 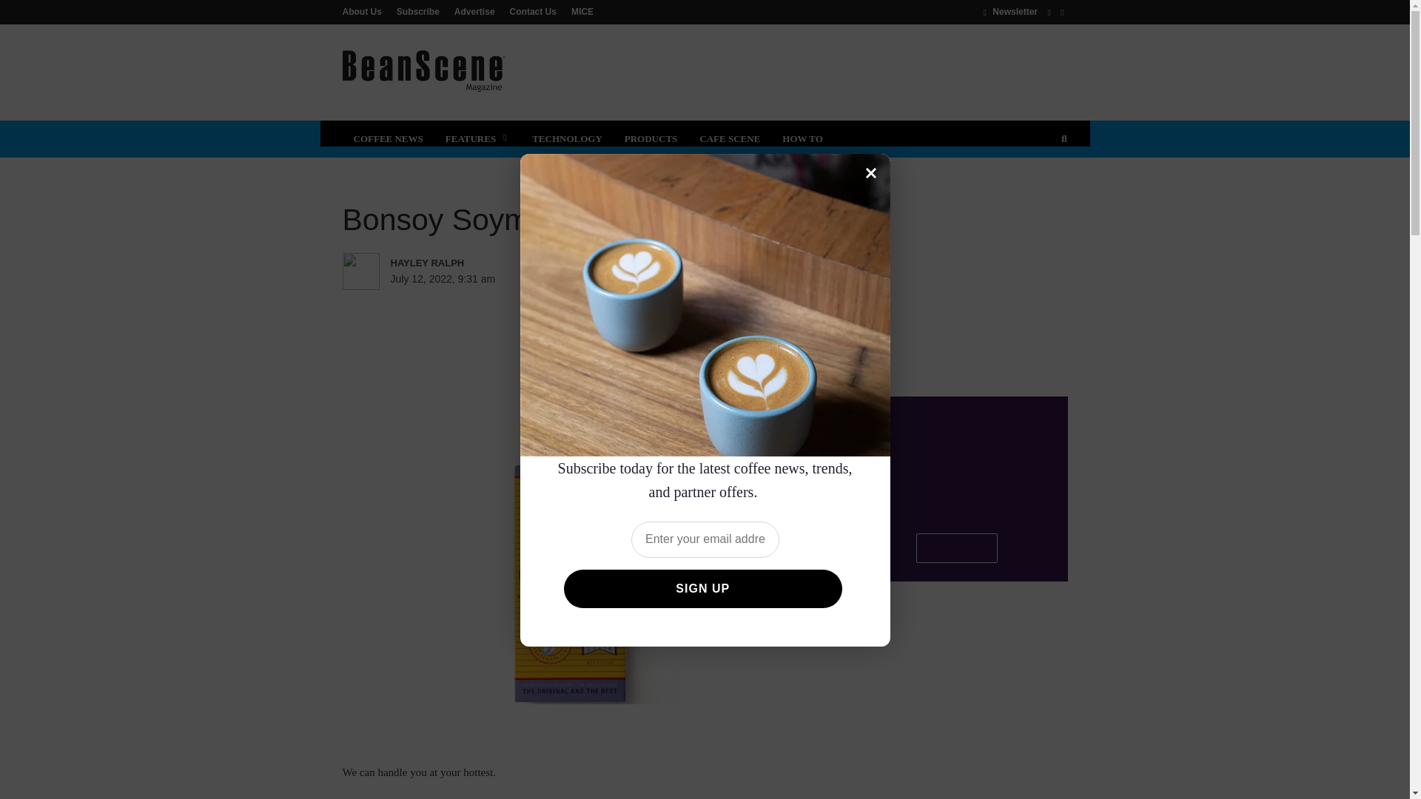 What do you see at coordinates (588, 277) in the screenshot?
I see `Share on Facebook` at bounding box center [588, 277].